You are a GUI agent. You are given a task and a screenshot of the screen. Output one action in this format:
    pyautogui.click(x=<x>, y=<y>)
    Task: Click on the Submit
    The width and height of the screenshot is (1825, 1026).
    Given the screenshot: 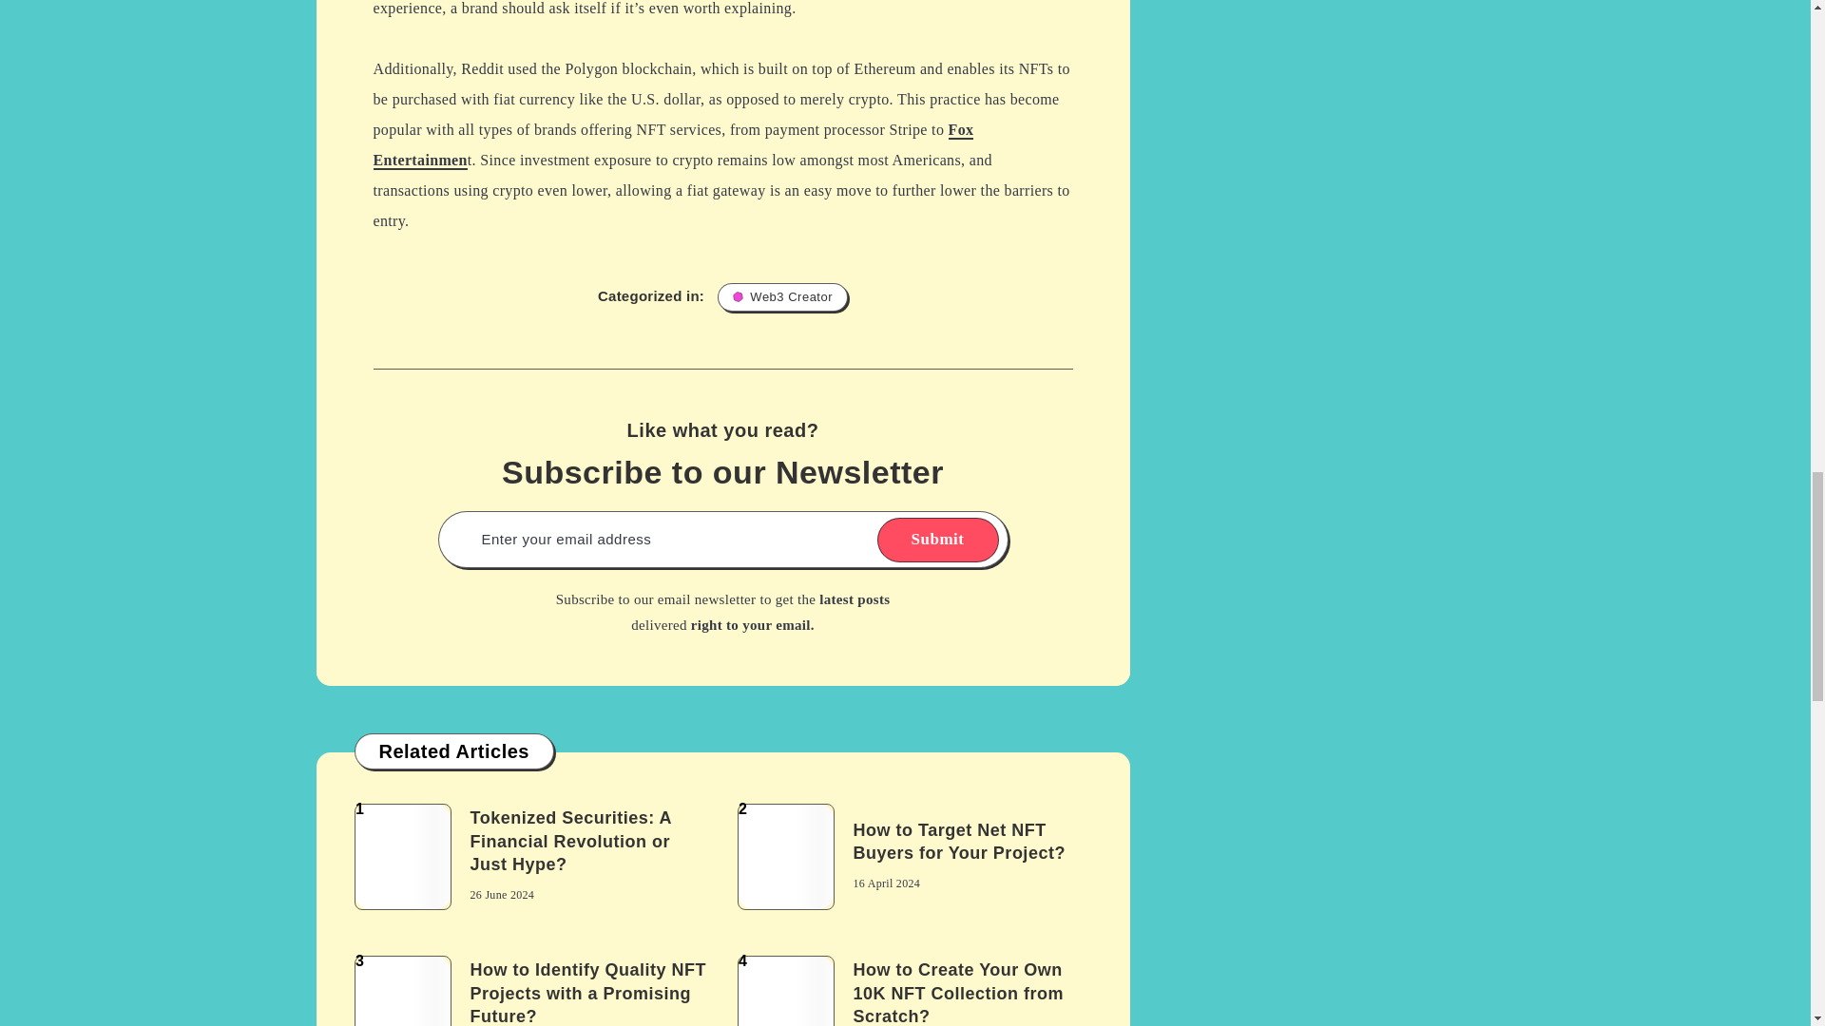 What is the action you would take?
    pyautogui.click(x=937, y=540)
    